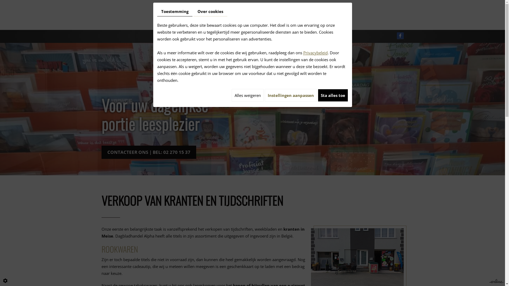 The image size is (509, 286). What do you see at coordinates (148, 152) in the screenshot?
I see `CONTACTEER ONS | BEL: 02 270 15 37` at bounding box center [148, 152].